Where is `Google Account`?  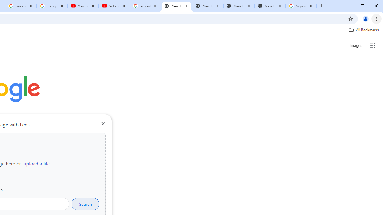 Google Account is located at coordinates (20, 6).